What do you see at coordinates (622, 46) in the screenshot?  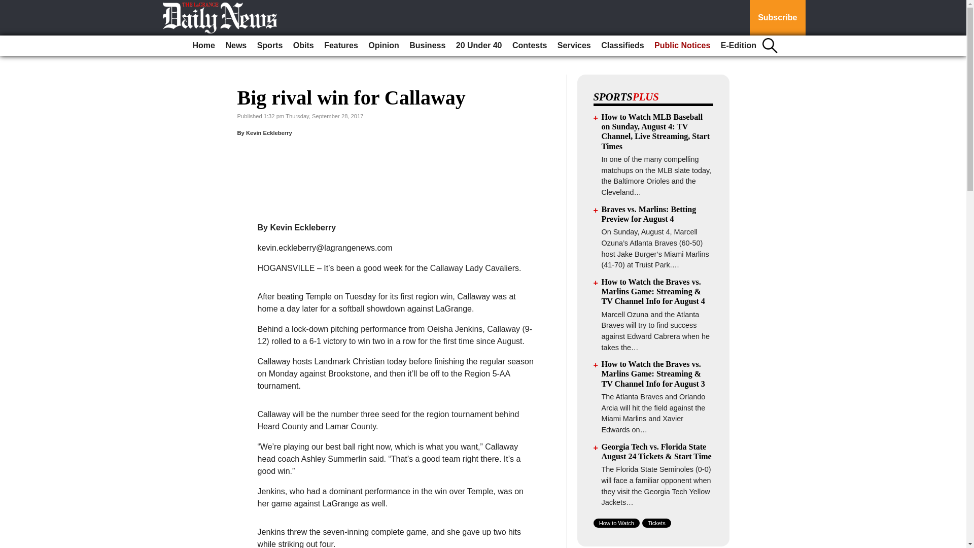 I see `Classifieds` at bounding box center [622, 46].